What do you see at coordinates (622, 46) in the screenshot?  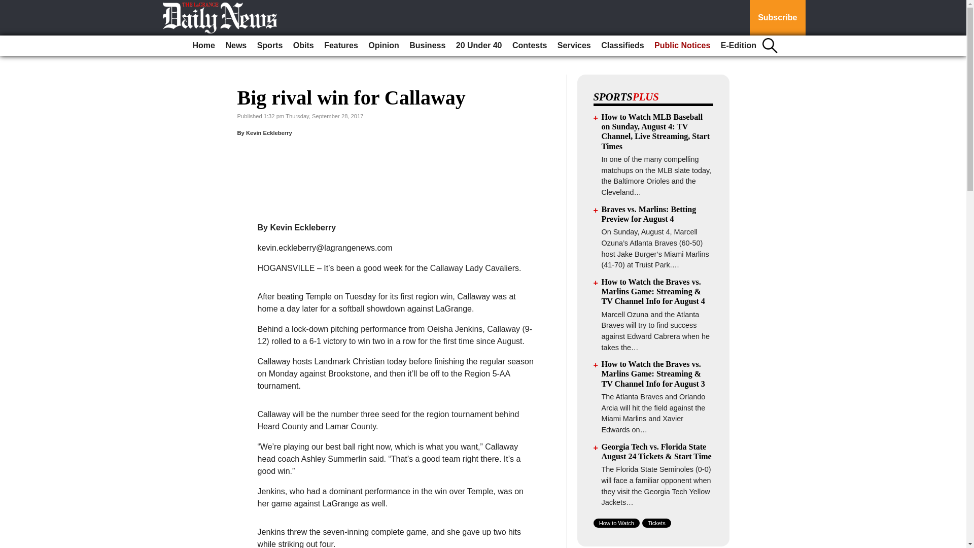 I see `Classifieds` at bounding box center [622, 46].